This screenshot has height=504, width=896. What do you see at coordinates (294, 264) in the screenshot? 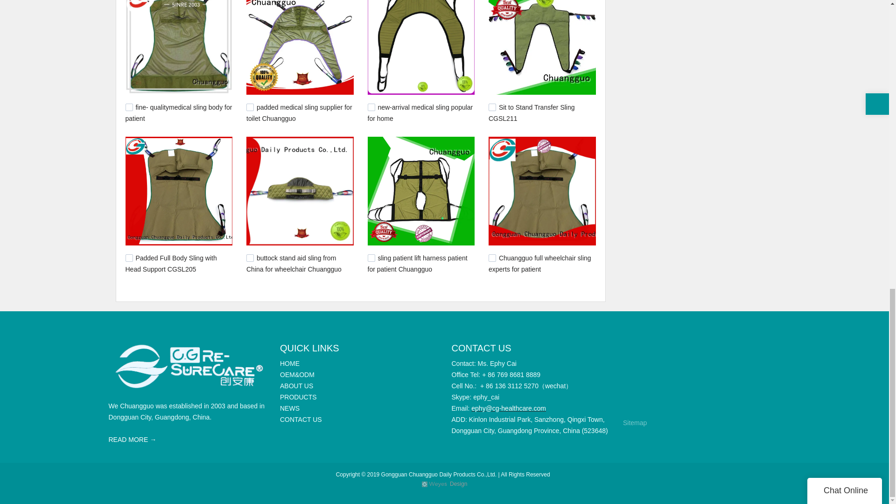
I see `buttock stand aid sling from China for wheelchair Chuangguo` at bounding box center [294, 264].